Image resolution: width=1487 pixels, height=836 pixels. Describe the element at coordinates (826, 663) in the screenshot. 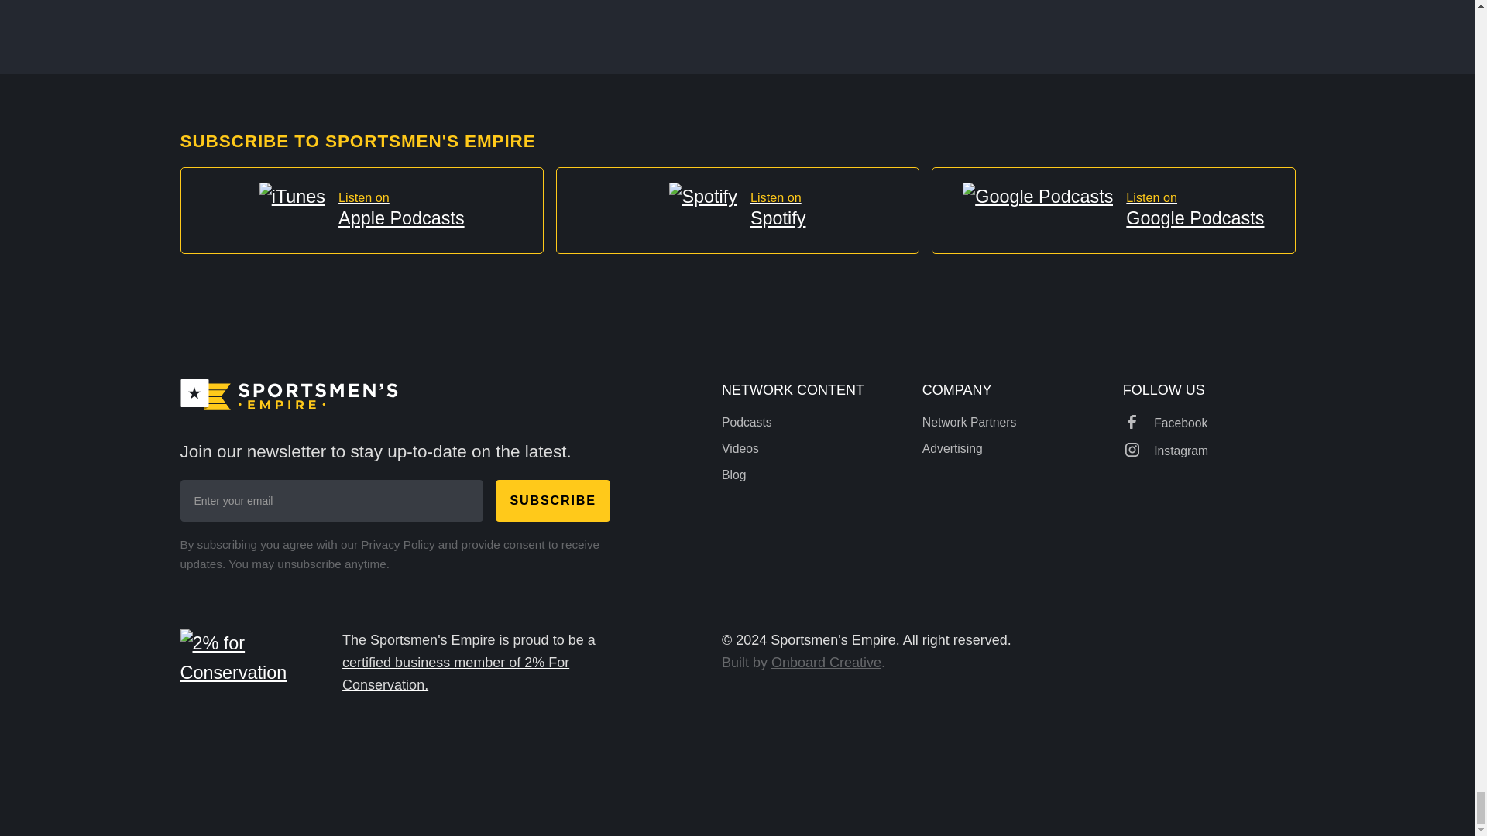

I see `Blog` at that location.